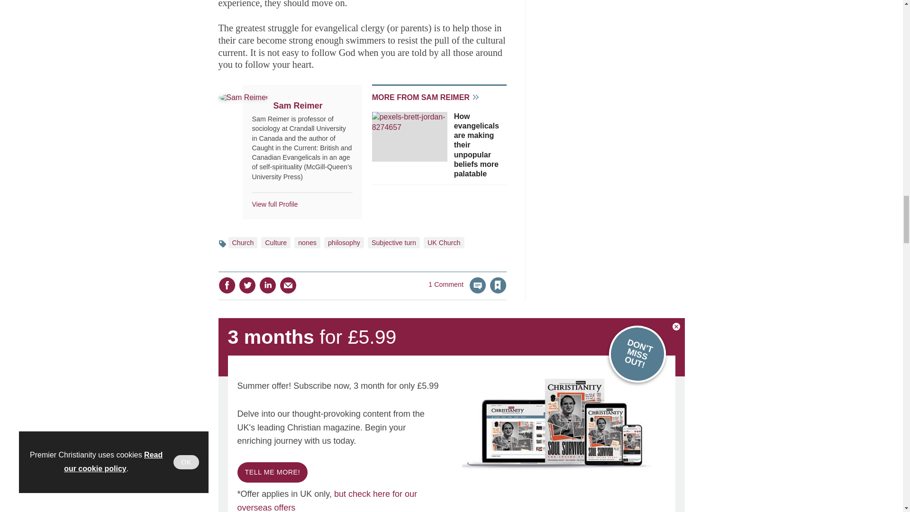  I want to click on Share this on Facebook, so click(227, 285).